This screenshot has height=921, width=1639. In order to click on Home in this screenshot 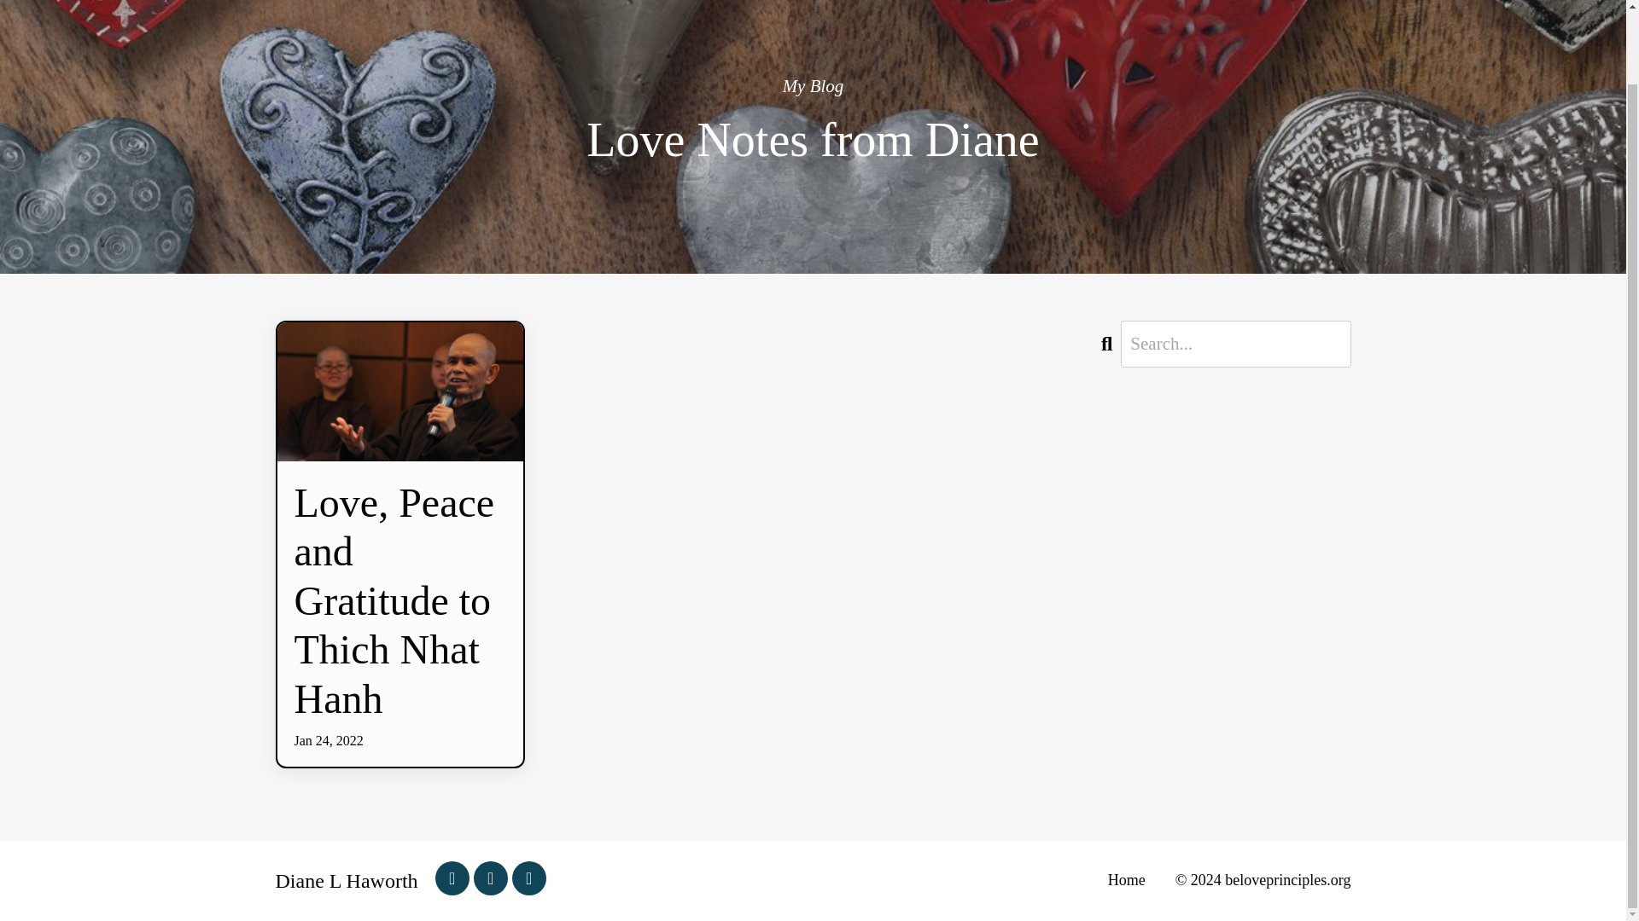, I will do `click(860, 880)`.